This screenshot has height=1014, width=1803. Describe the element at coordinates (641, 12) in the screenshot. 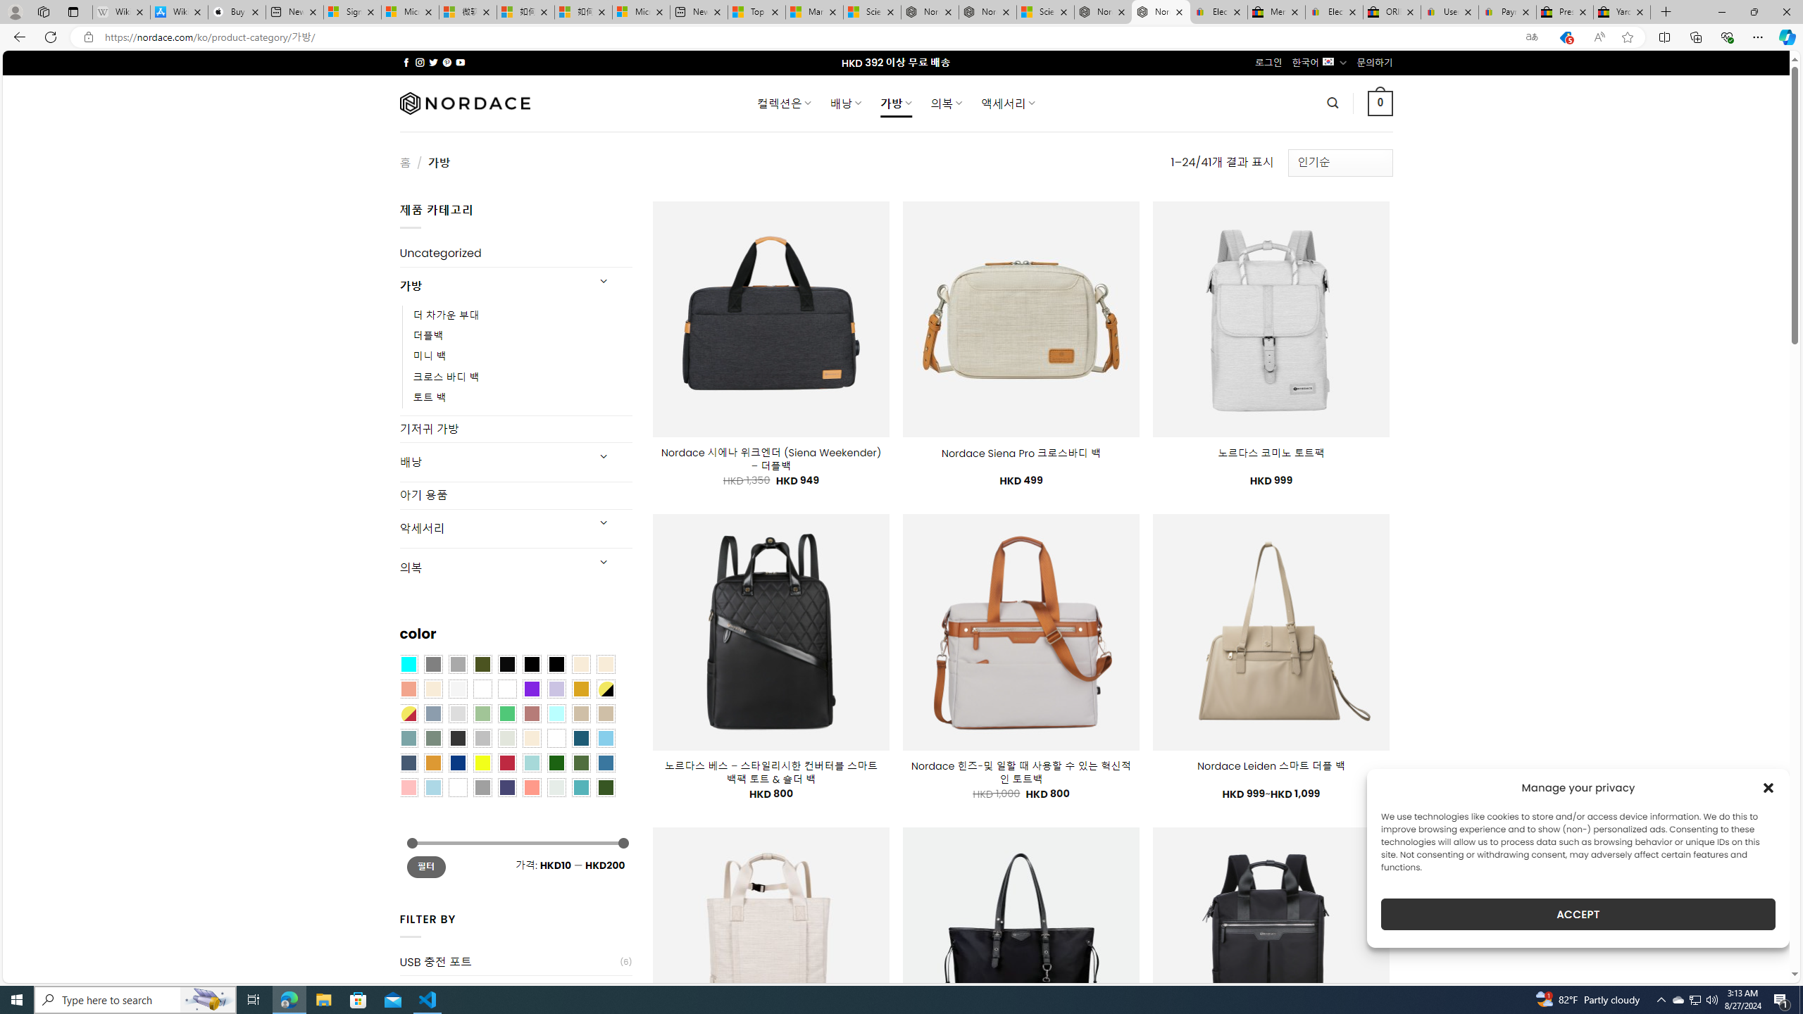

I see `Microsoft account | Account Checkup` at that location.